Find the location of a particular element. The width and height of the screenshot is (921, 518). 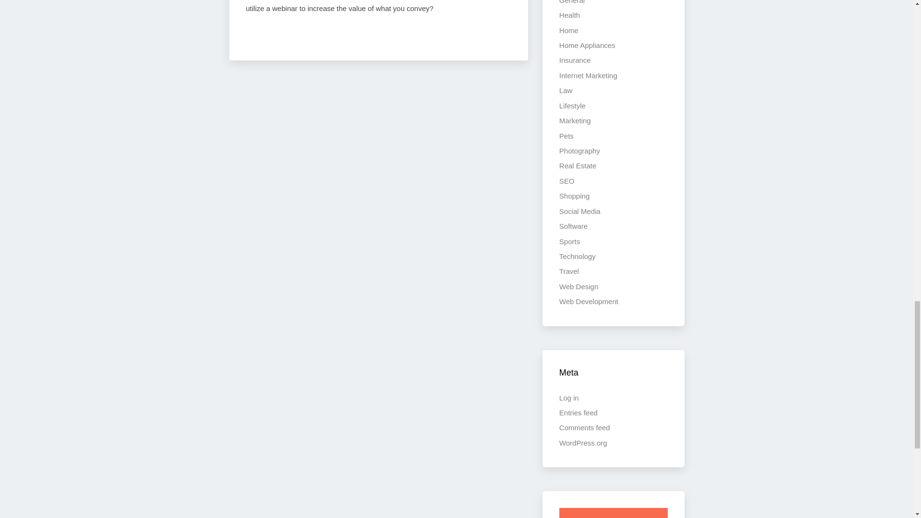

Marketing is located at coordinates (575, 121).